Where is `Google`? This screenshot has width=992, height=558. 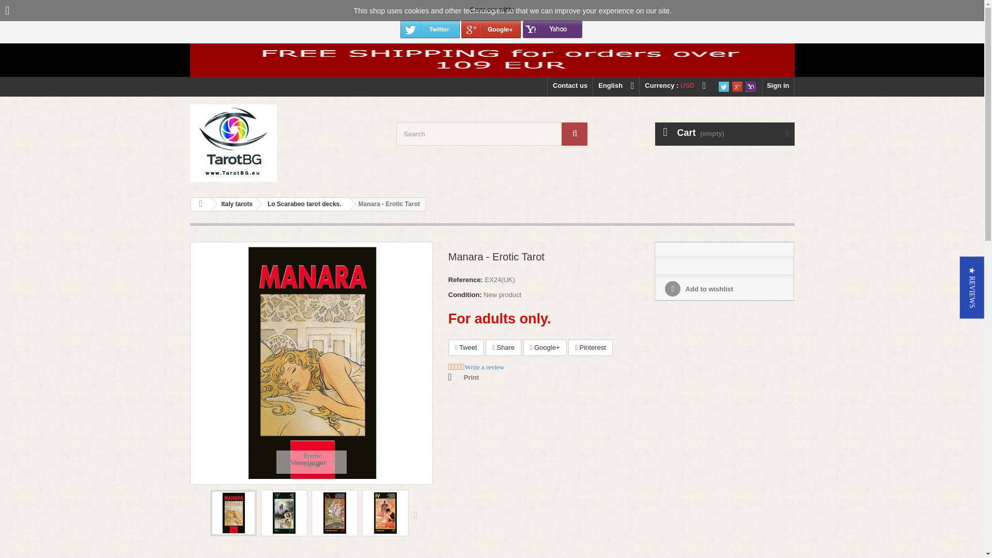 Google is located at coordinates (491, 26).